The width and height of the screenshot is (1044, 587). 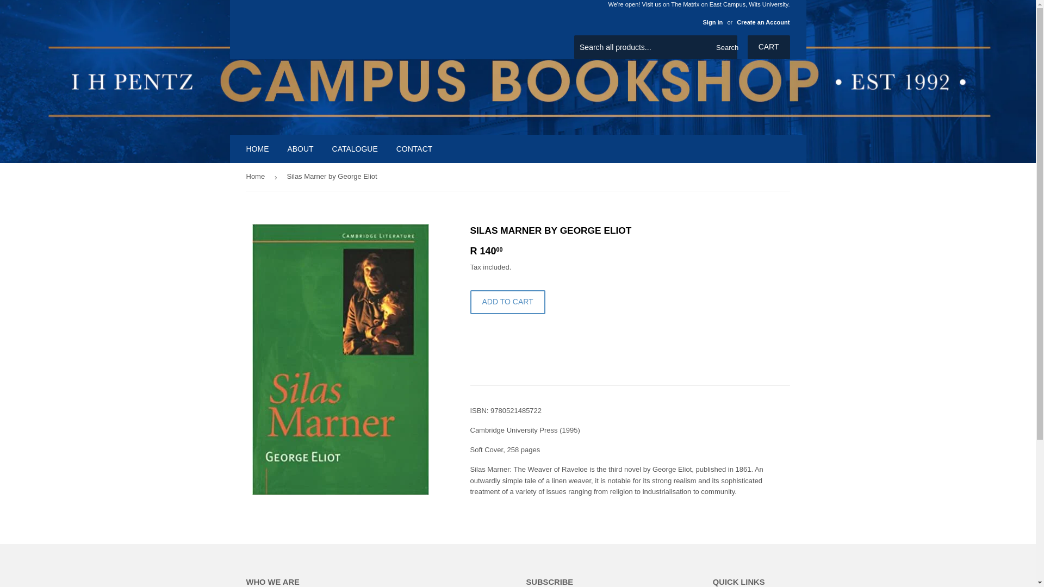 What do you see at coordinates (507, 302) in the screenshot?
I see `ADD TO CART` at bounding box center [507, 302].